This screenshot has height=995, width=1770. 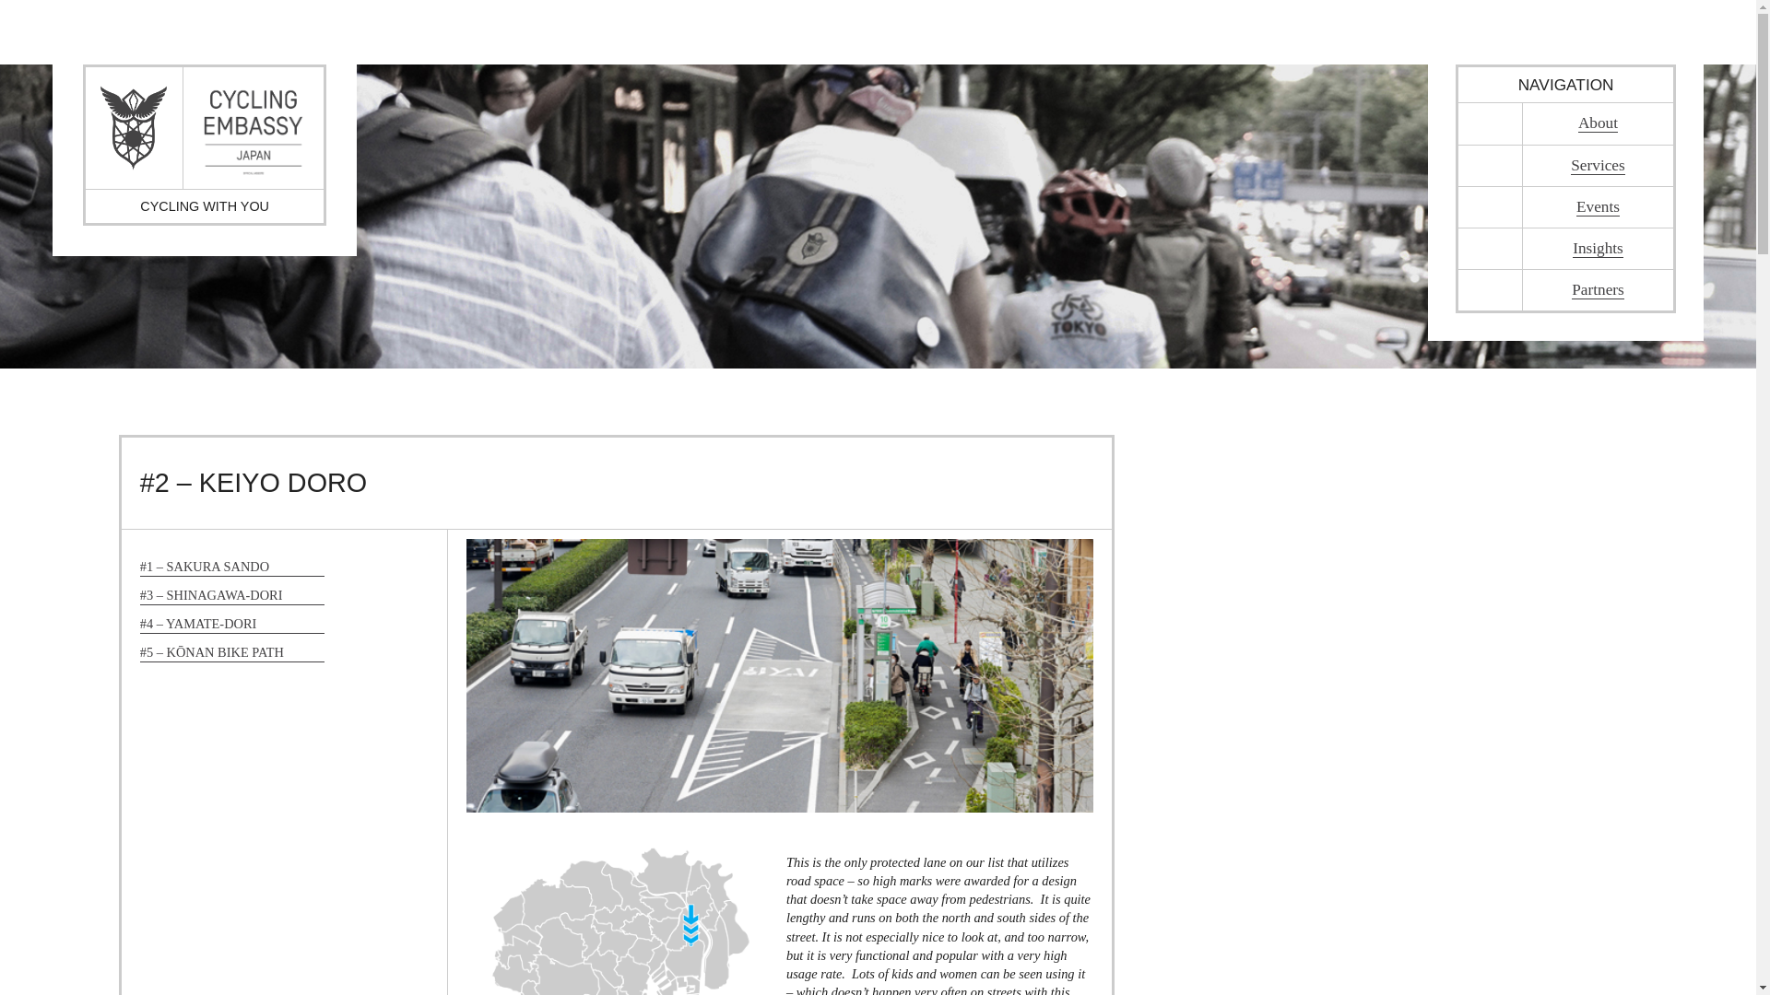 What do you see at coordinates (1598, 166) in the screenshot?
I see `Services` at bounding box center [1598, 166].